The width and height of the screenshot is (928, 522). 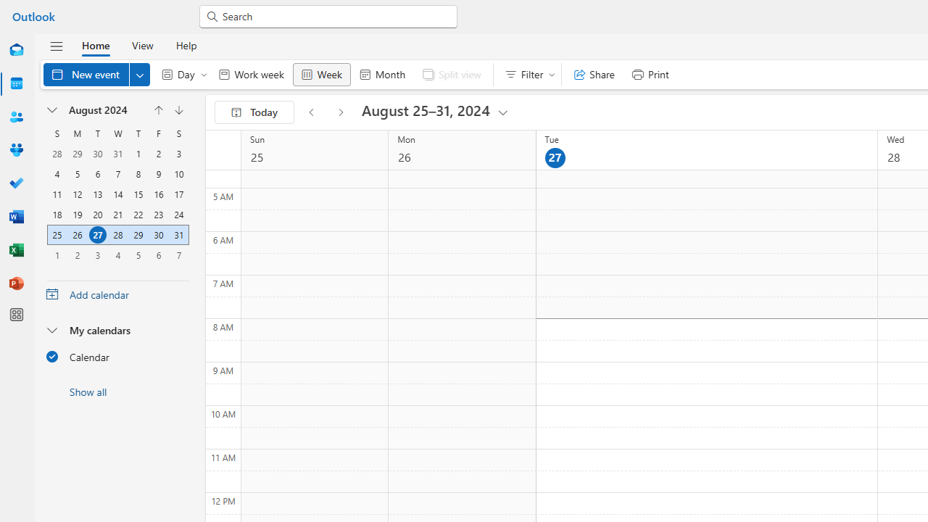 I want to click on 1, September, 2024, so click(x=57, y=255).